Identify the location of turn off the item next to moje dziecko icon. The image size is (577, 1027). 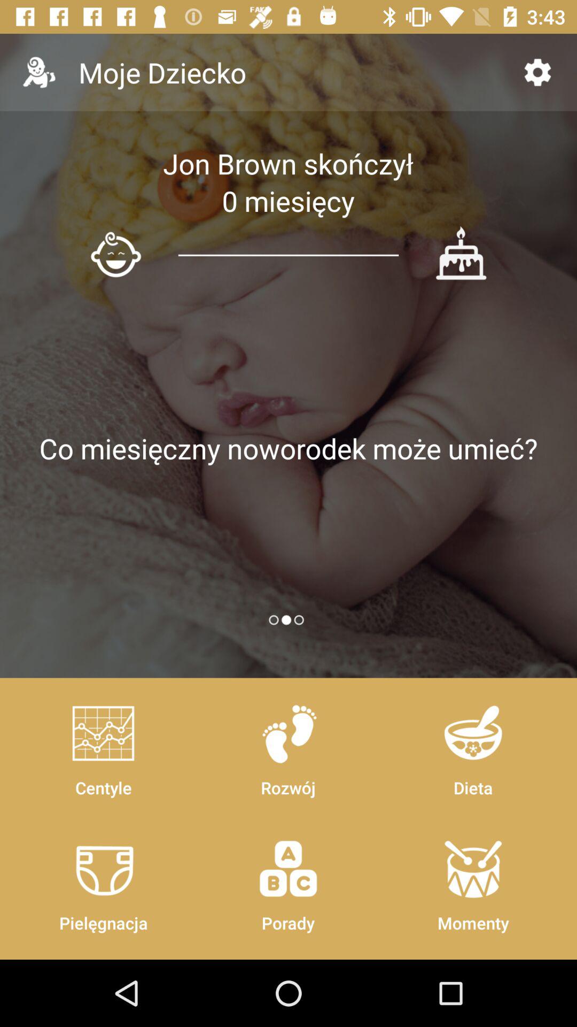
(537, 72).